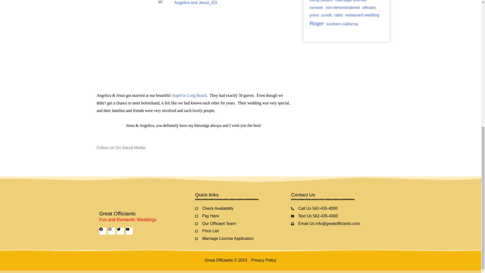 This screenshot has width=485, height=273. What do you see at coordinates (142, 156) in the screenshot?
I see `Check out our instagram feed` at bounding box center [142, 156].